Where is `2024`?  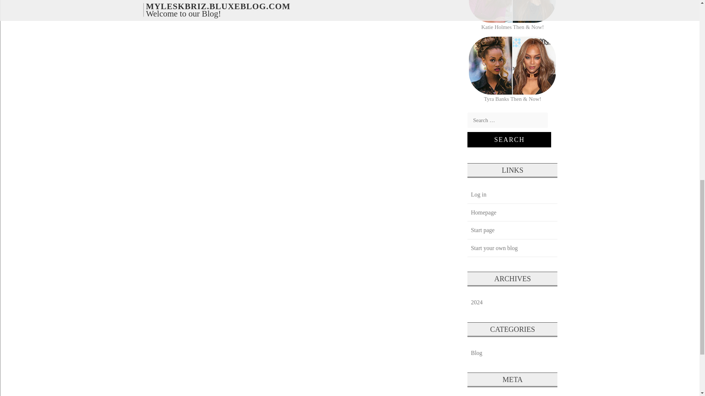
2024 is located at coordinates (476, 302).